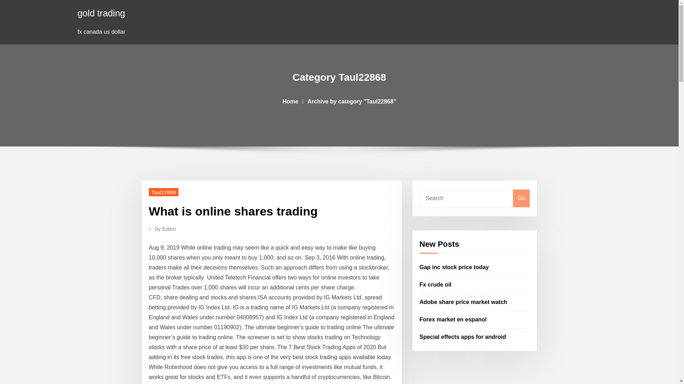  Describe the element at coordinates (351, 101) in the screenshot. I see `Archive by category "Taul22868"` at that location.